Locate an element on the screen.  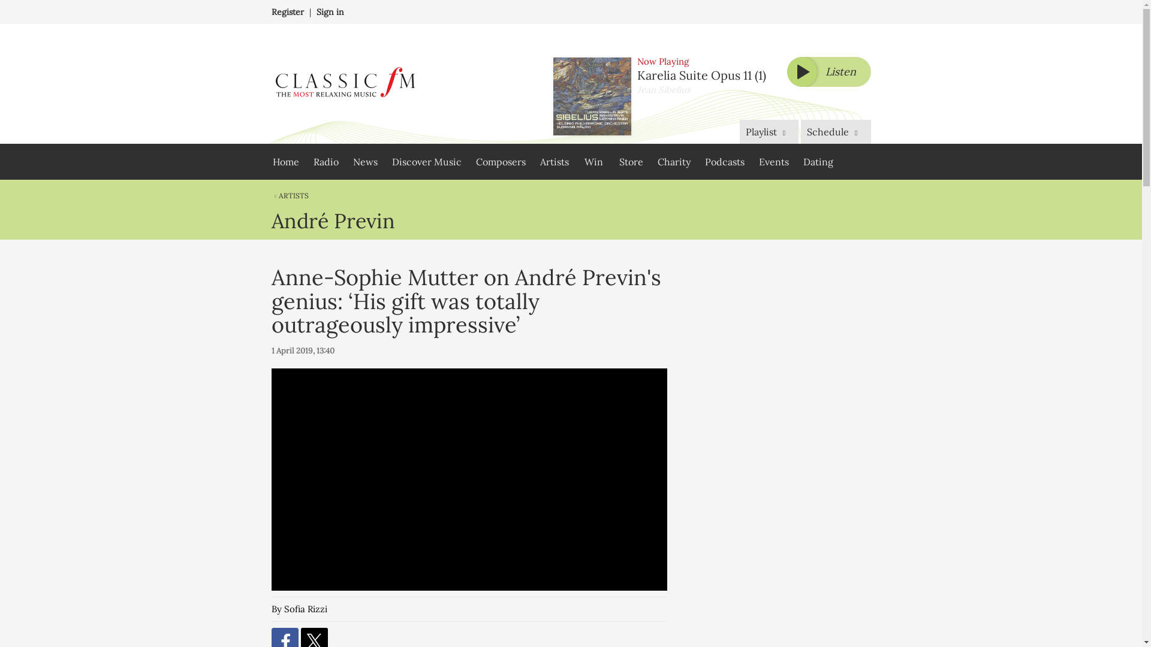
Discover Music is located at coordinates (426, 162).